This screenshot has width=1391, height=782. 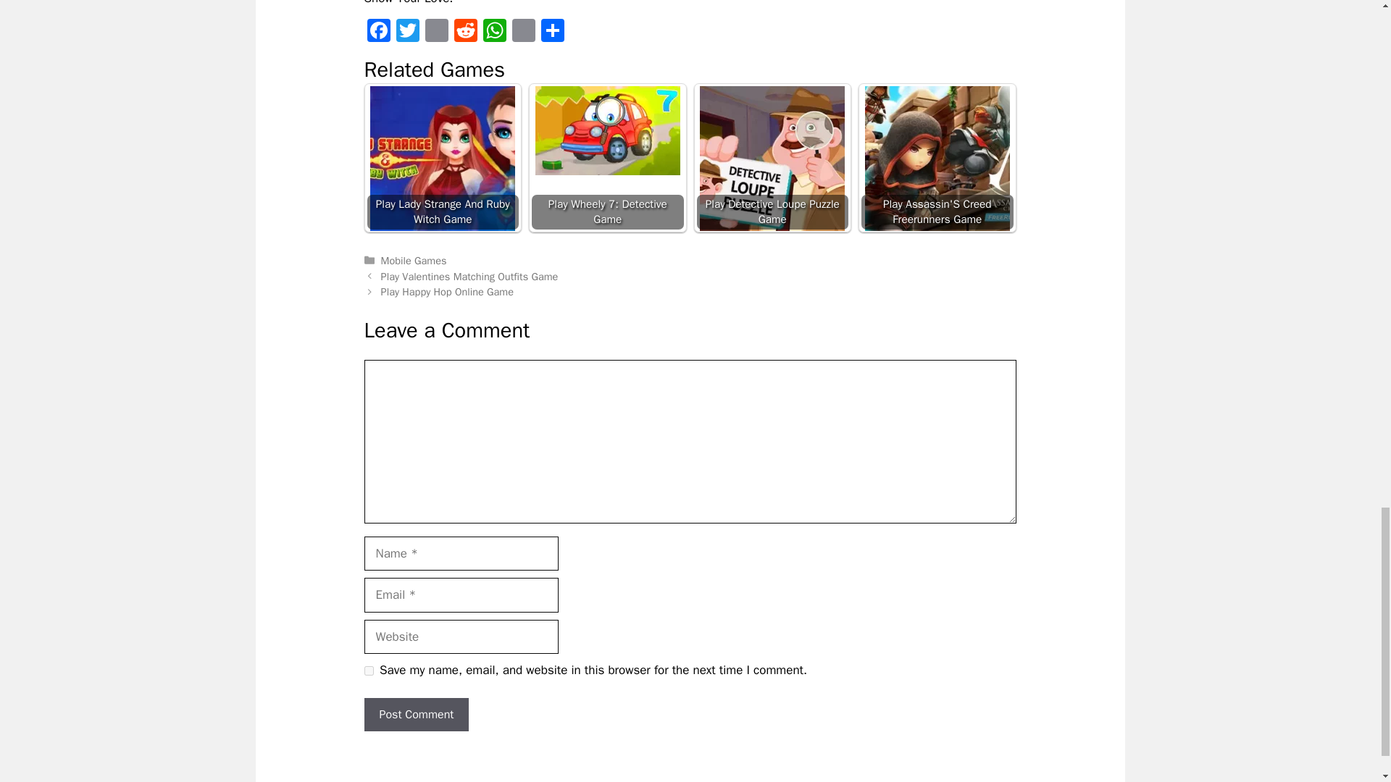 I want to click on Play Assassin'S Creed Freerunners Game, so click(x=937, y=157).